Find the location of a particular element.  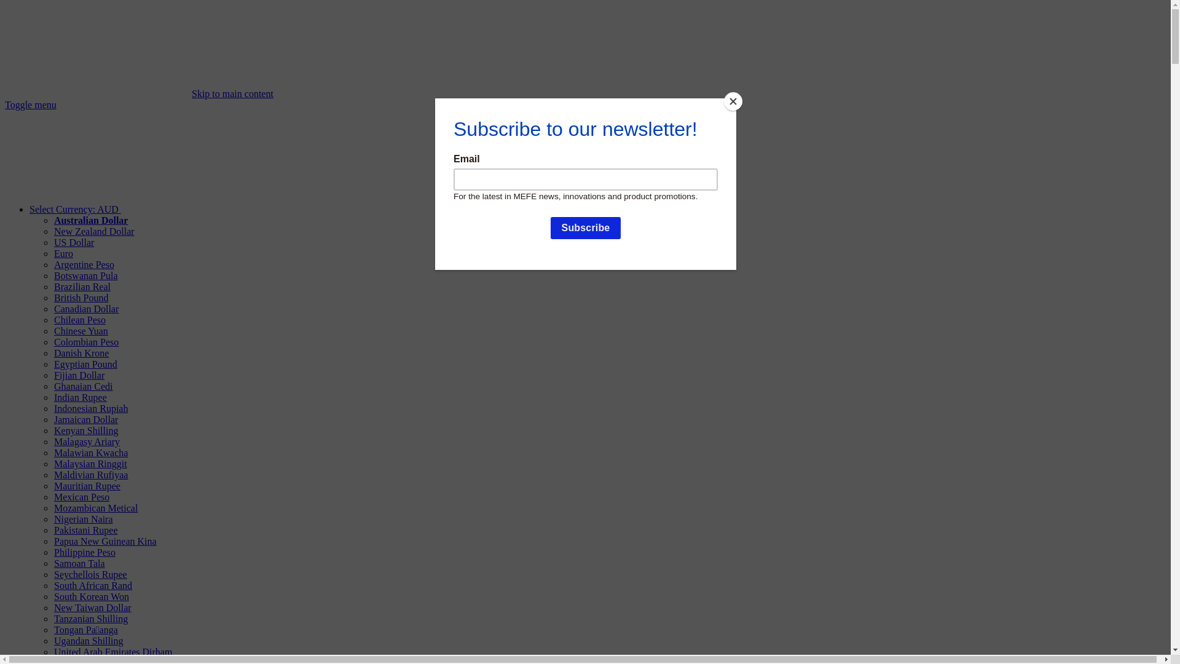

Philippine Peso is located at coordinates (85, 552).